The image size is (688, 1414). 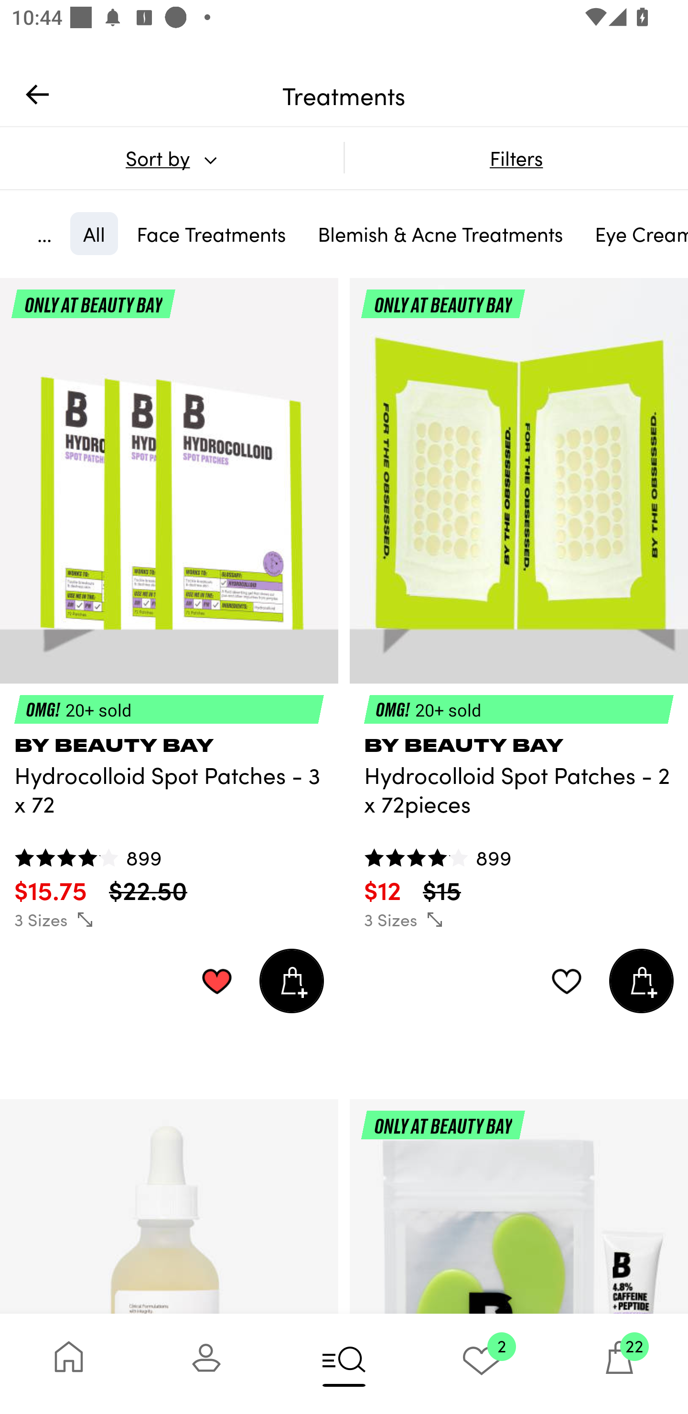 I want to click on 22, so click(x=619, y=1363).